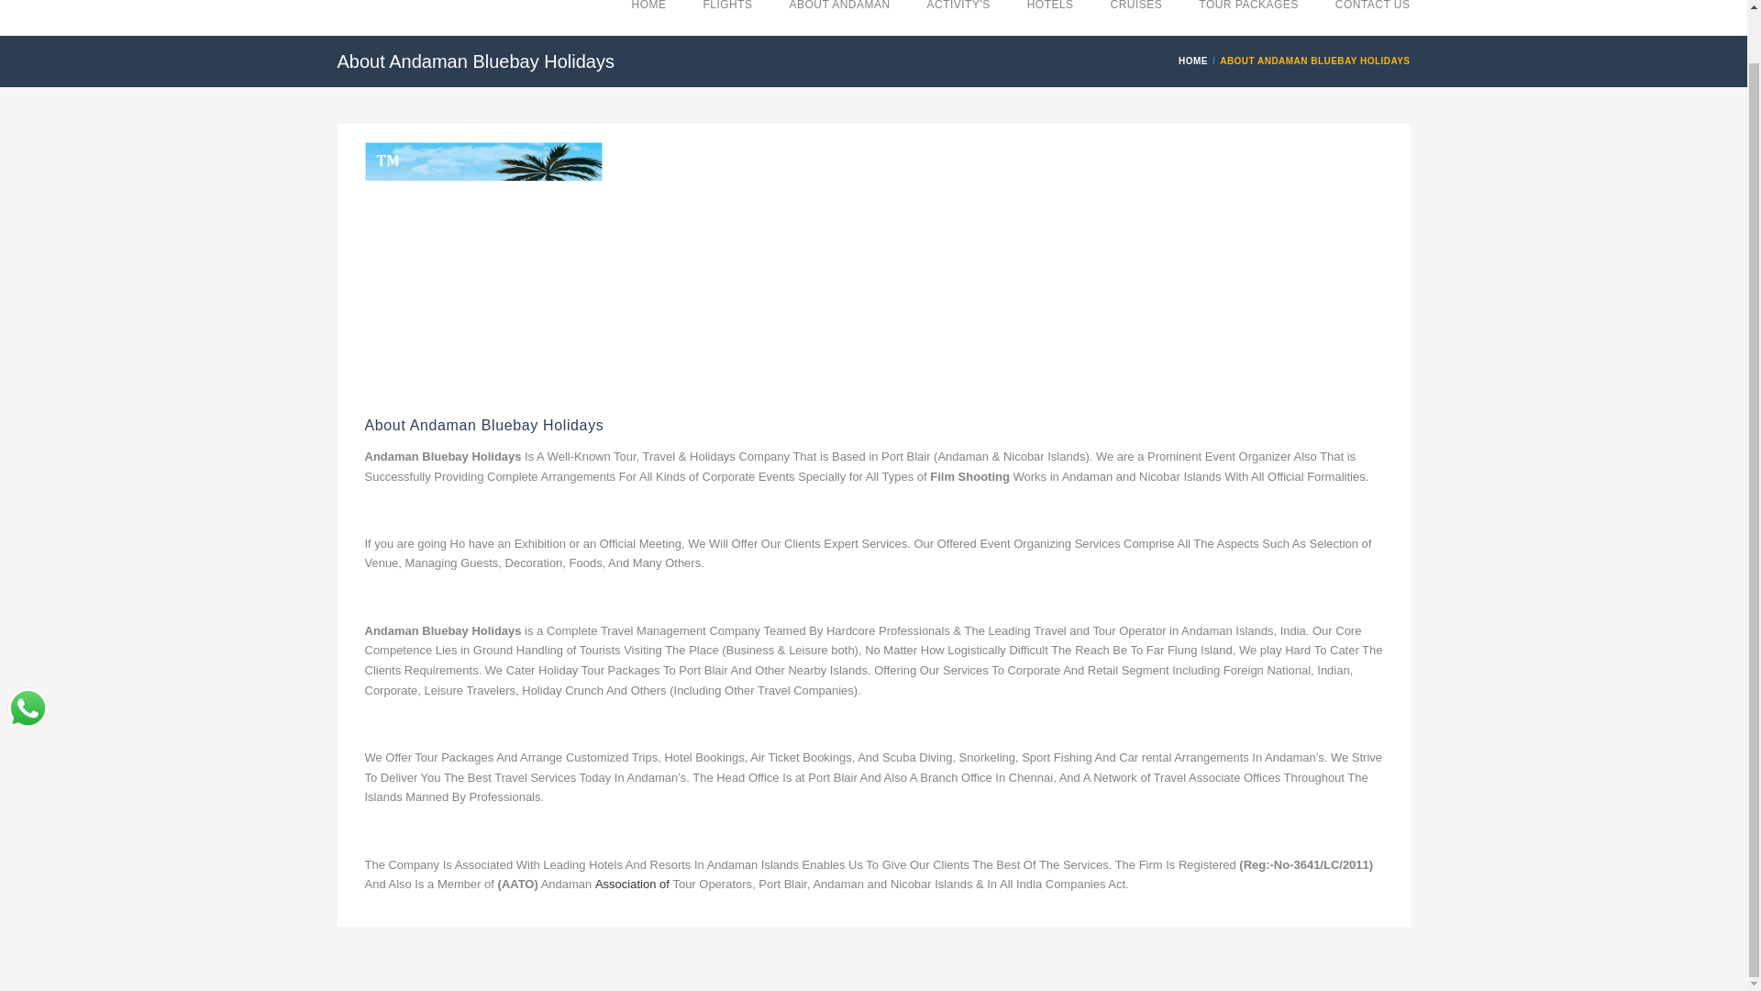  What do you see at coordinates (726, 17) in the screenshot?
I see `FLIGHTS` at bounding box center [726, 17].